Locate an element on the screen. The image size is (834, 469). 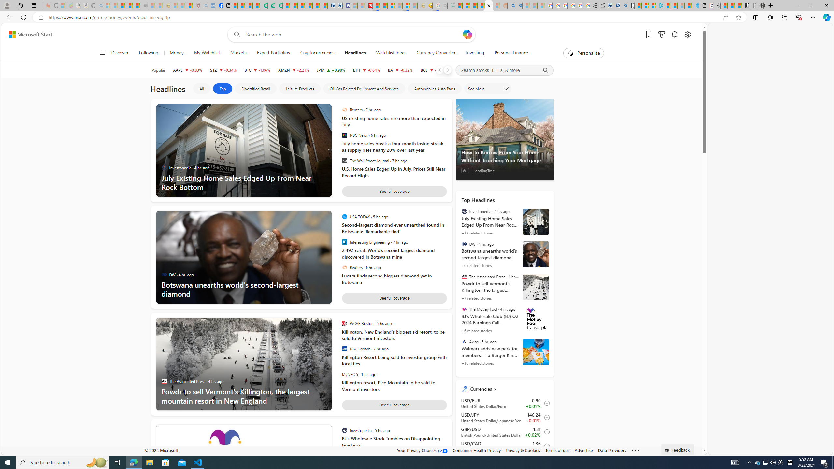
Following is located at coordinates (148, 53).